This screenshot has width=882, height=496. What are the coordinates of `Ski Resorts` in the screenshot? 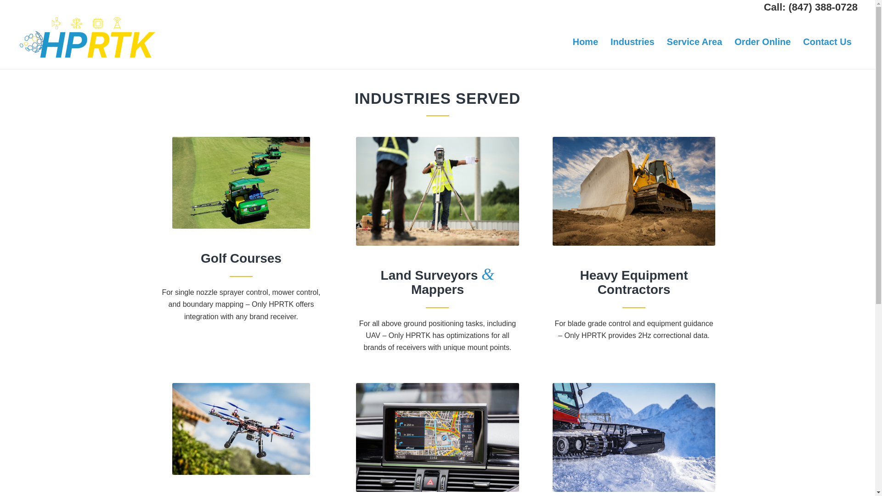 It's located at (634, 437).